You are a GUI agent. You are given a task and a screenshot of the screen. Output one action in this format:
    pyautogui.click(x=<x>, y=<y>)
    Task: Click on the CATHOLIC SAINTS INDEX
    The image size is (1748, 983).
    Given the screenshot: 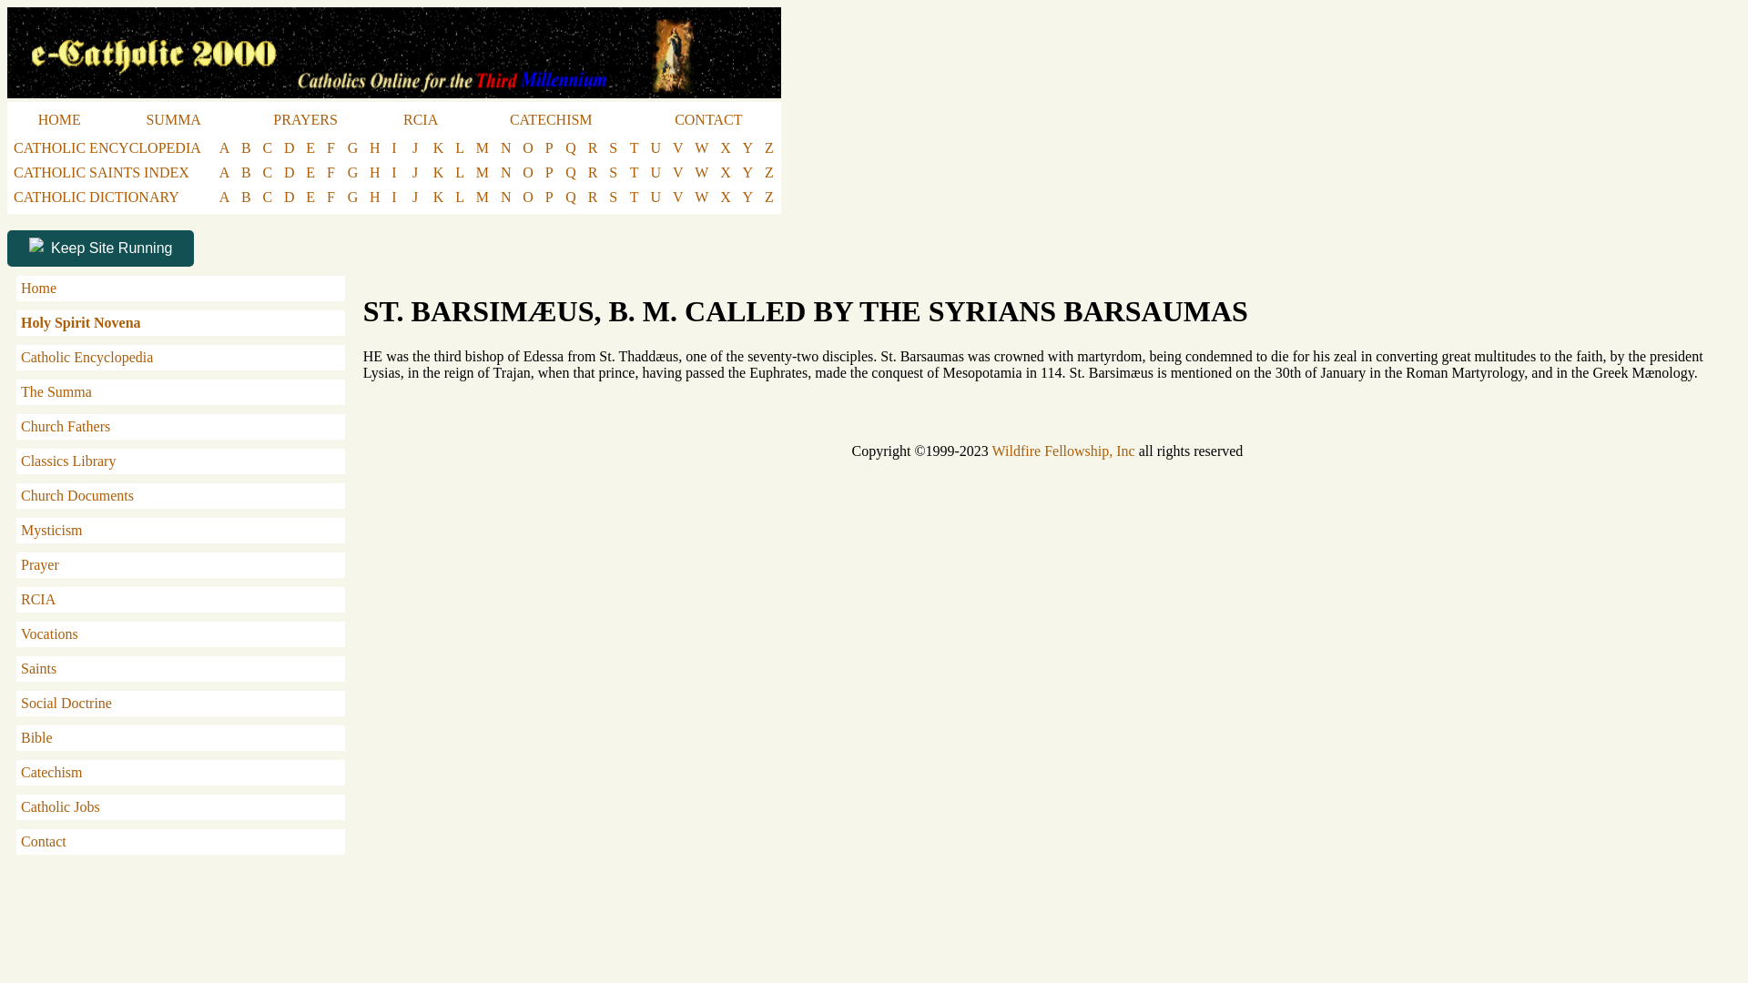 What is the action you would take?
    pyautogui.click(x=101, y=173)
    